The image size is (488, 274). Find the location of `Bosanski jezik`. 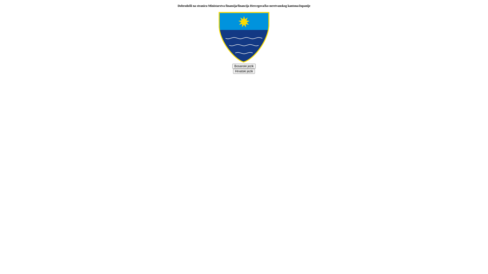

Bosanski jezik is located at coordinates (244, 66).